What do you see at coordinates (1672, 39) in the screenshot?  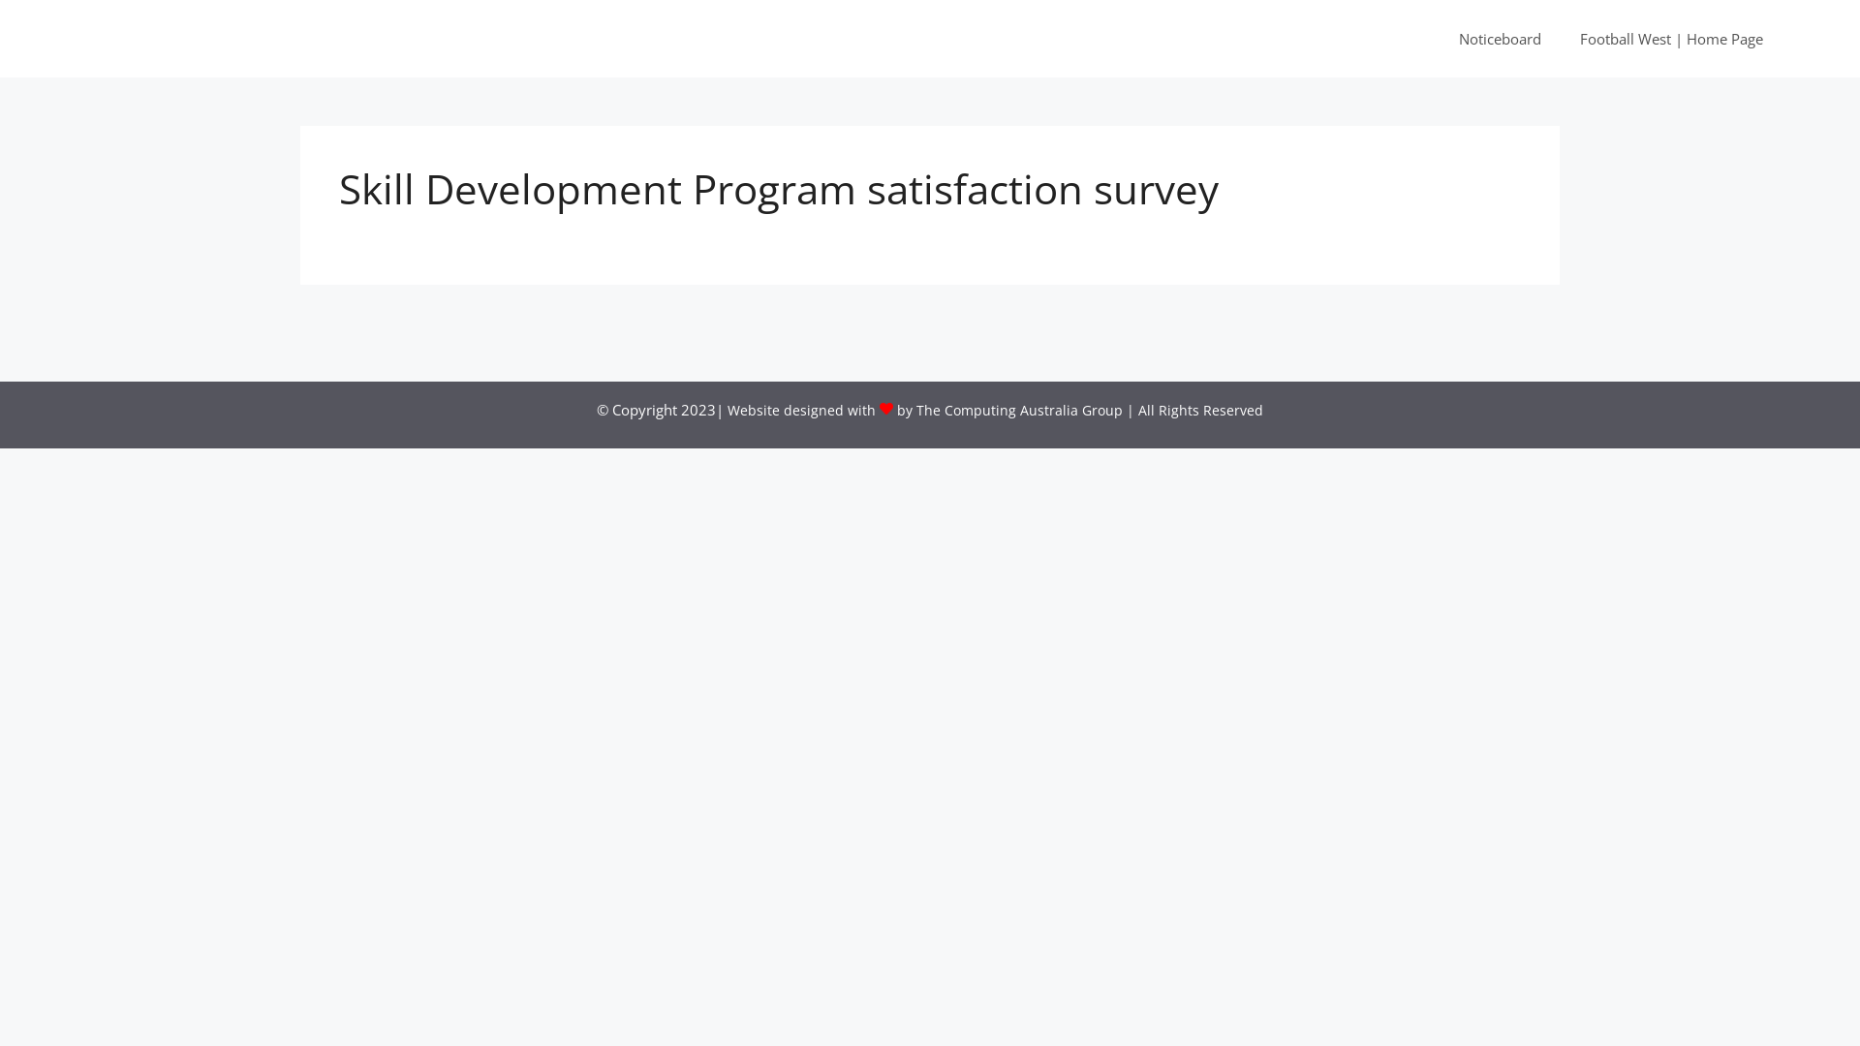 I see `Football West | Home Page` at bounding box center [1672, 39].